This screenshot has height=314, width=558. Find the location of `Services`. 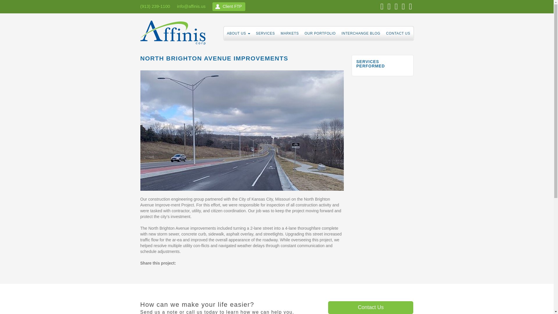

Services is located at coordinates (266, 33).